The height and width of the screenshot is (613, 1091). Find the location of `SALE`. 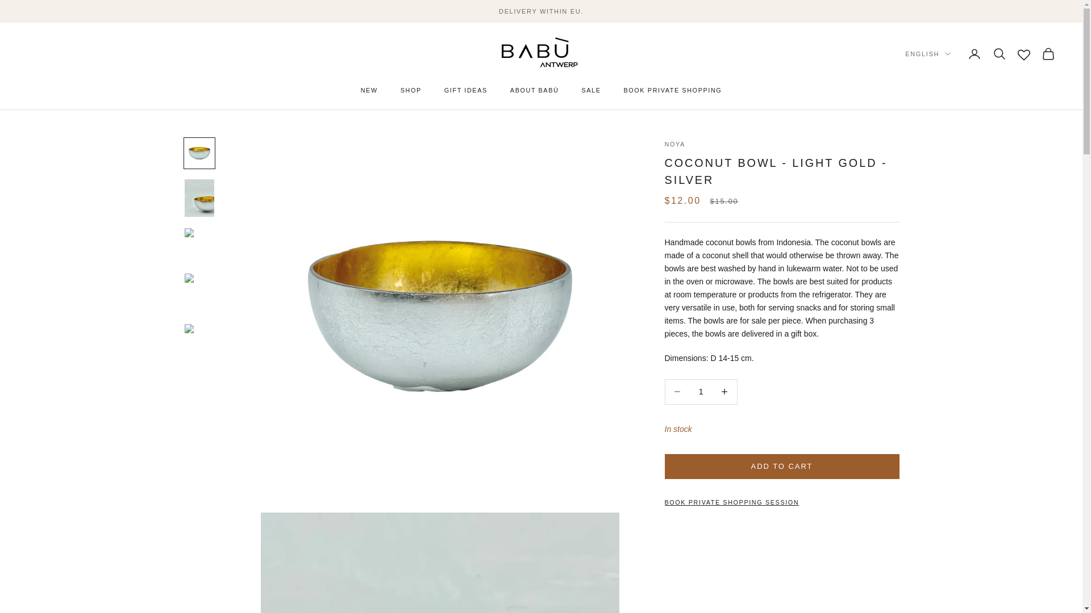

SALE is located at coordinates (591, 90).